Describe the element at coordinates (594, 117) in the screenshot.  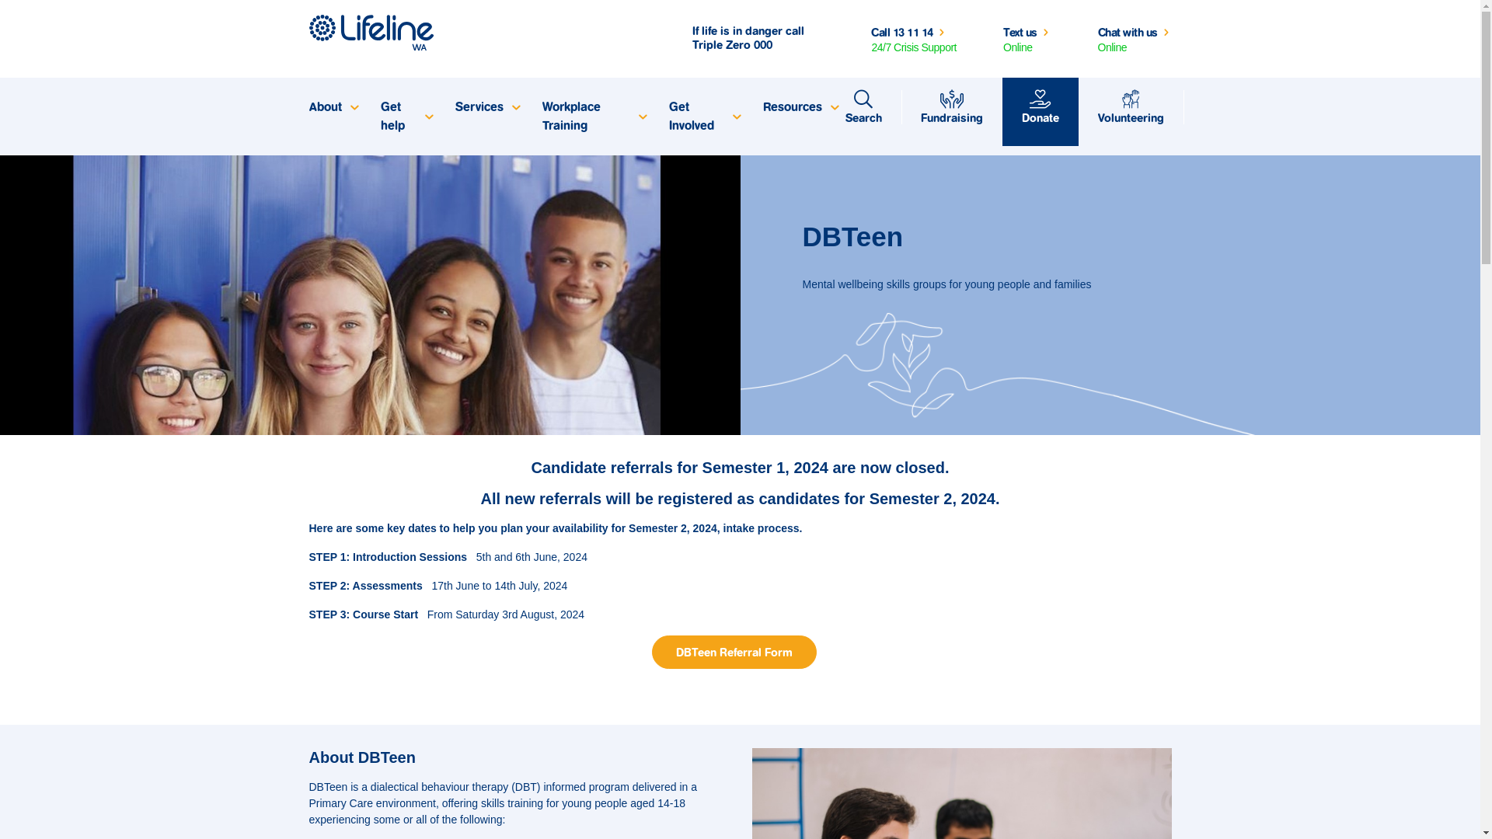
I see `Workplace Training` at that location.